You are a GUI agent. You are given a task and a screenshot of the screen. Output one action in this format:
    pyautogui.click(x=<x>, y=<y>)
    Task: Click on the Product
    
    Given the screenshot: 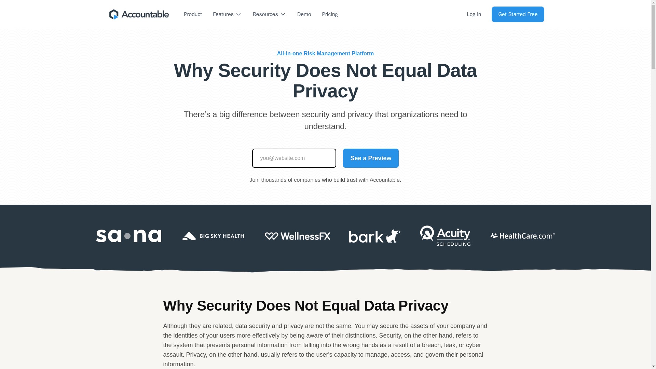 What is the action you would take?
    pyautogui.click(x=193, y=14)
    